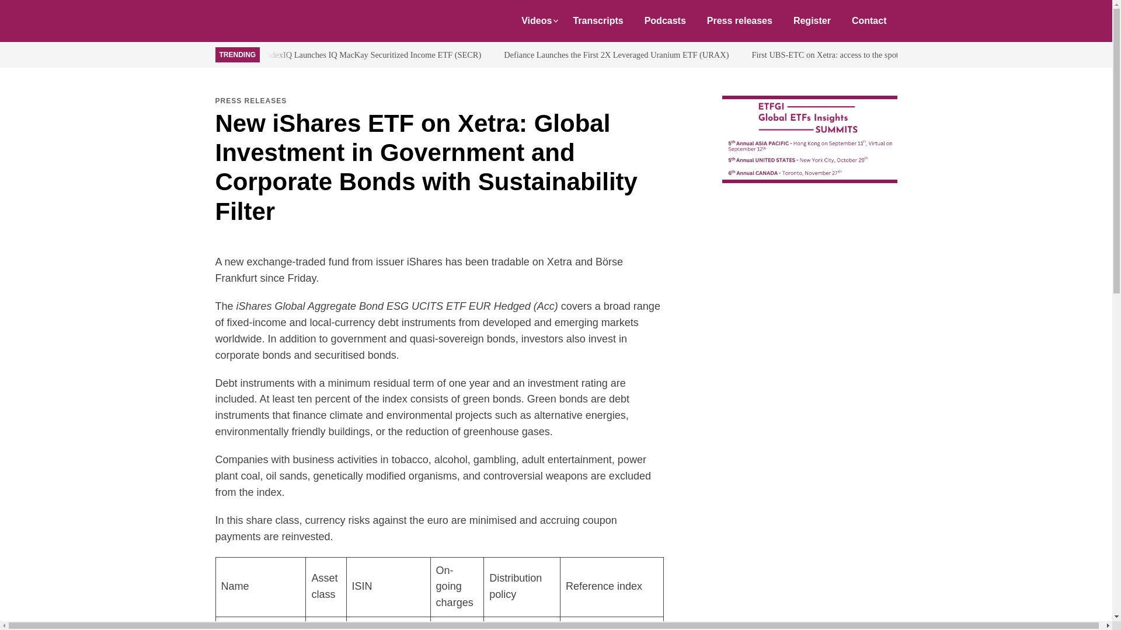 The image size is (1121, 630). I want to click on Contact, so click(869, 21).